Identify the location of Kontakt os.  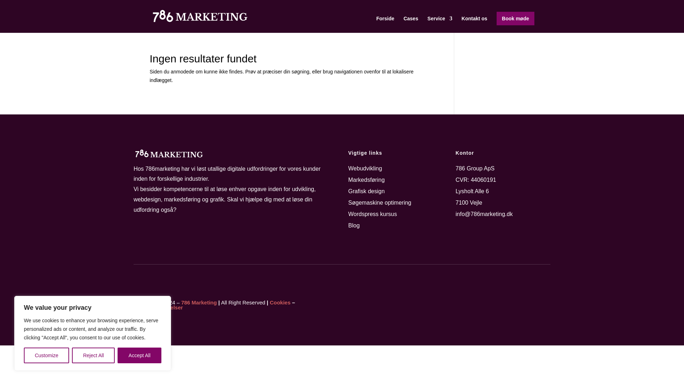
(475, 24).